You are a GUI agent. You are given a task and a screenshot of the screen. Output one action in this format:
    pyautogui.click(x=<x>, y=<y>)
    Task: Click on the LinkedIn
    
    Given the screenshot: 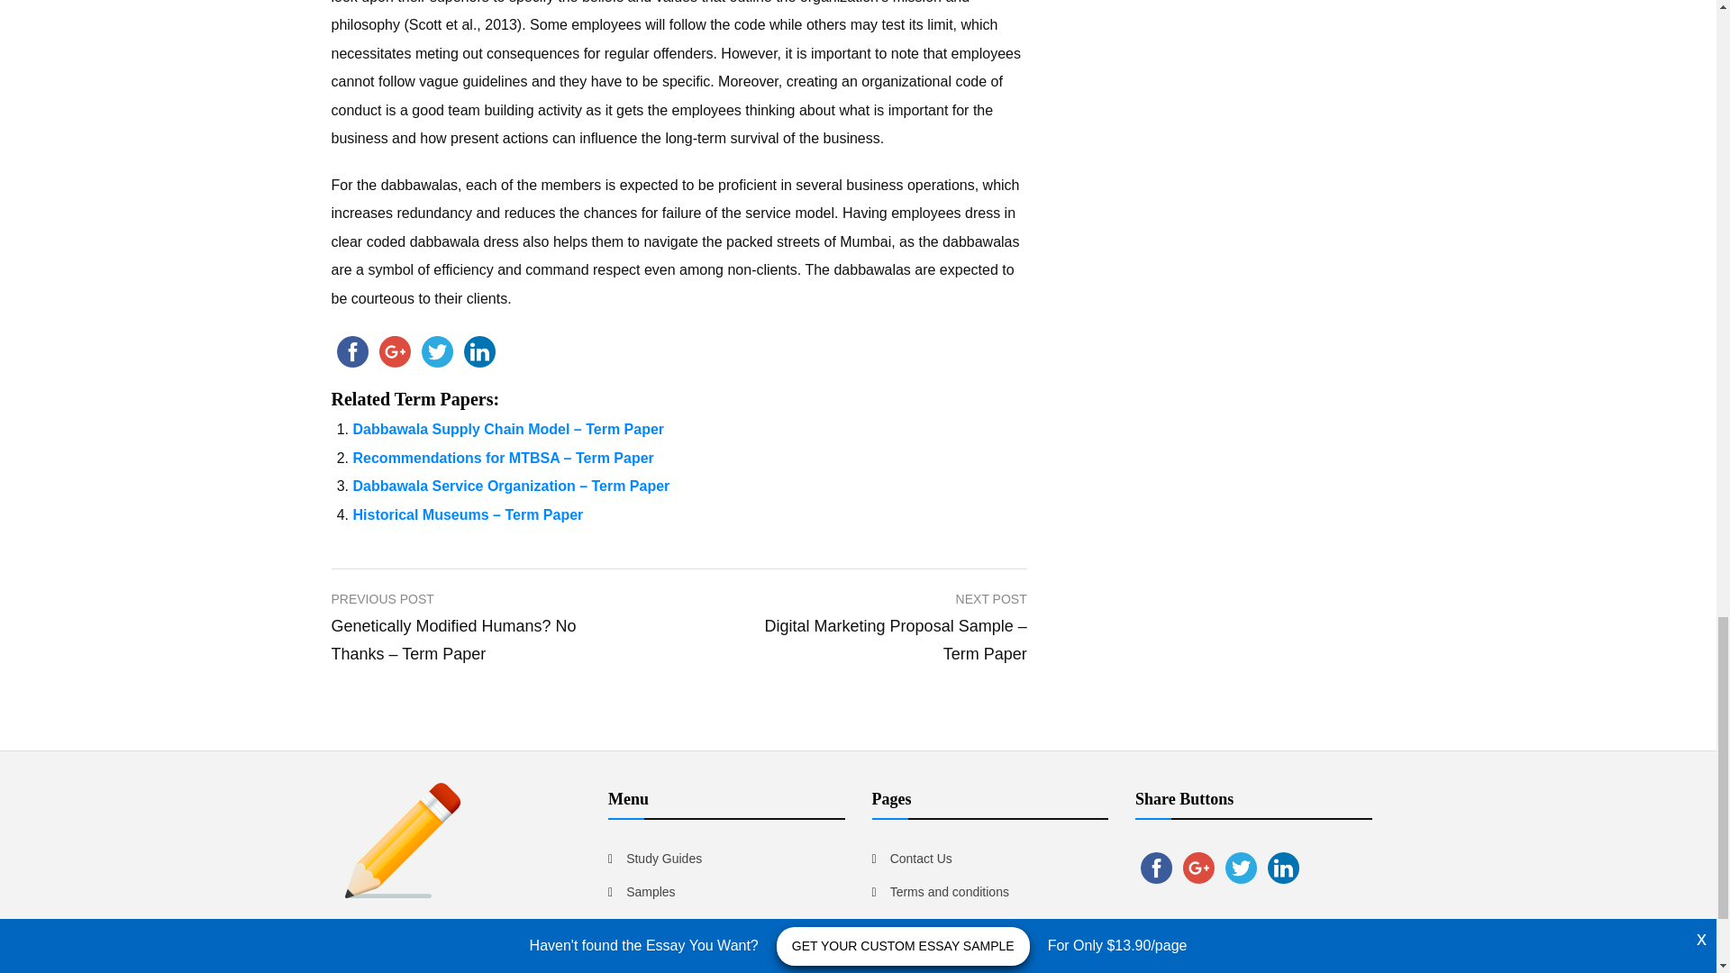 What is the action you would take?
    pyautogui.click(x=478, y=351)
    